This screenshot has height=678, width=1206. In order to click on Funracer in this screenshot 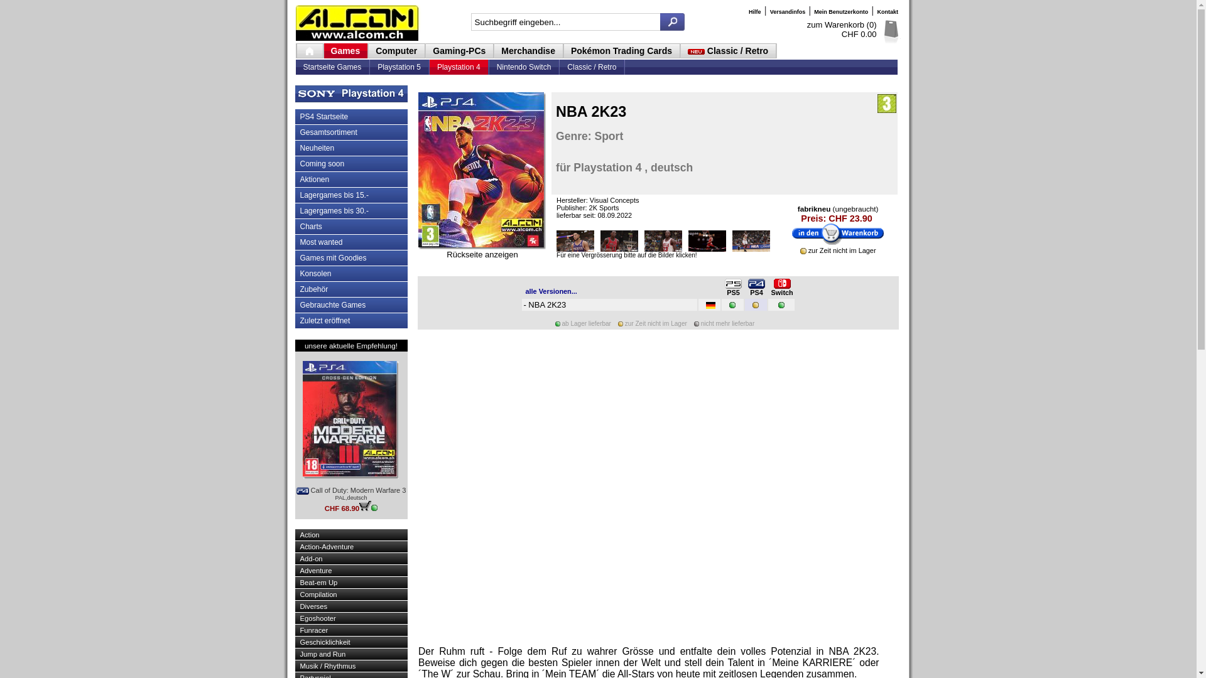, I will do `click(352, 630)`.